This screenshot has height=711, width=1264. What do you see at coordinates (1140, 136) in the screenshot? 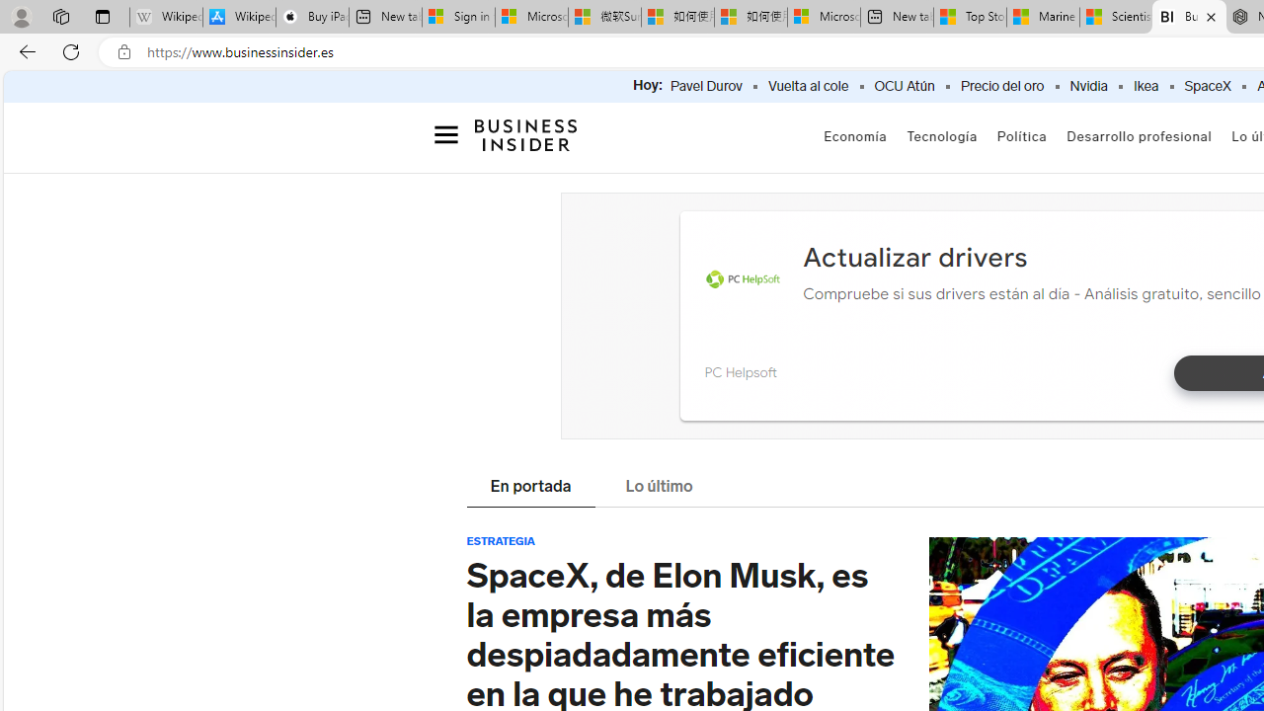
I see `Desarrollo profesional` at bounding box center [1140, 136].